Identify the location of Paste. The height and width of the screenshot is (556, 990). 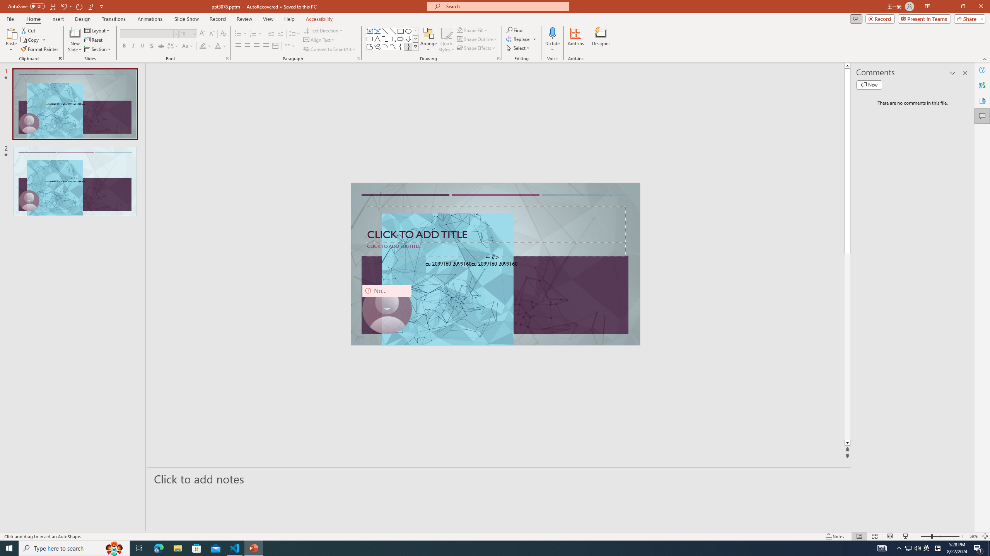
(11, 33).